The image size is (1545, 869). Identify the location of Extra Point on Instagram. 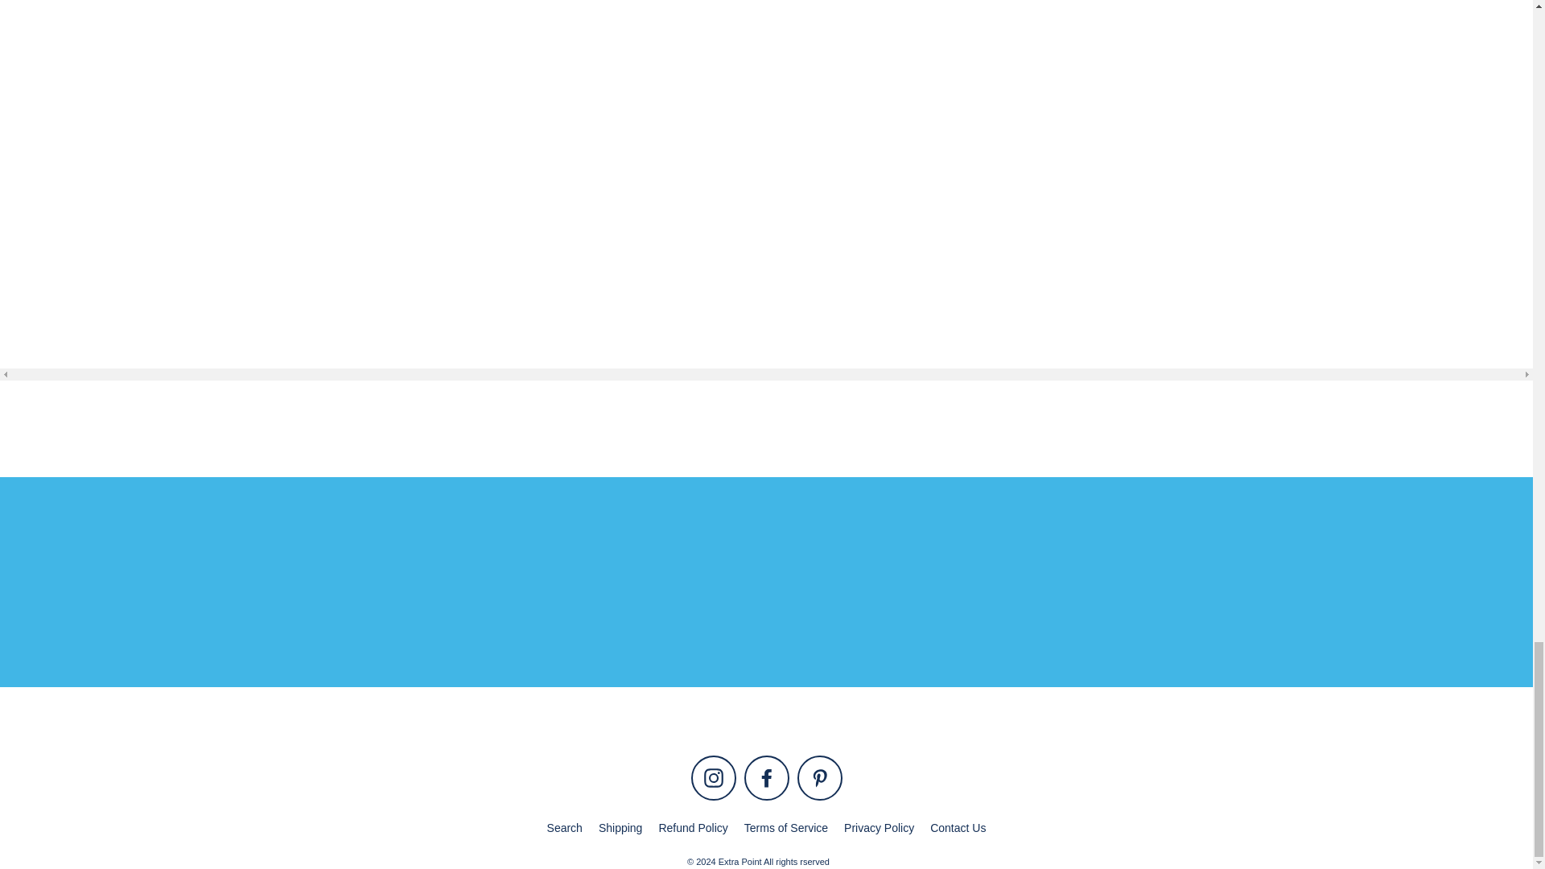
(713, 777).